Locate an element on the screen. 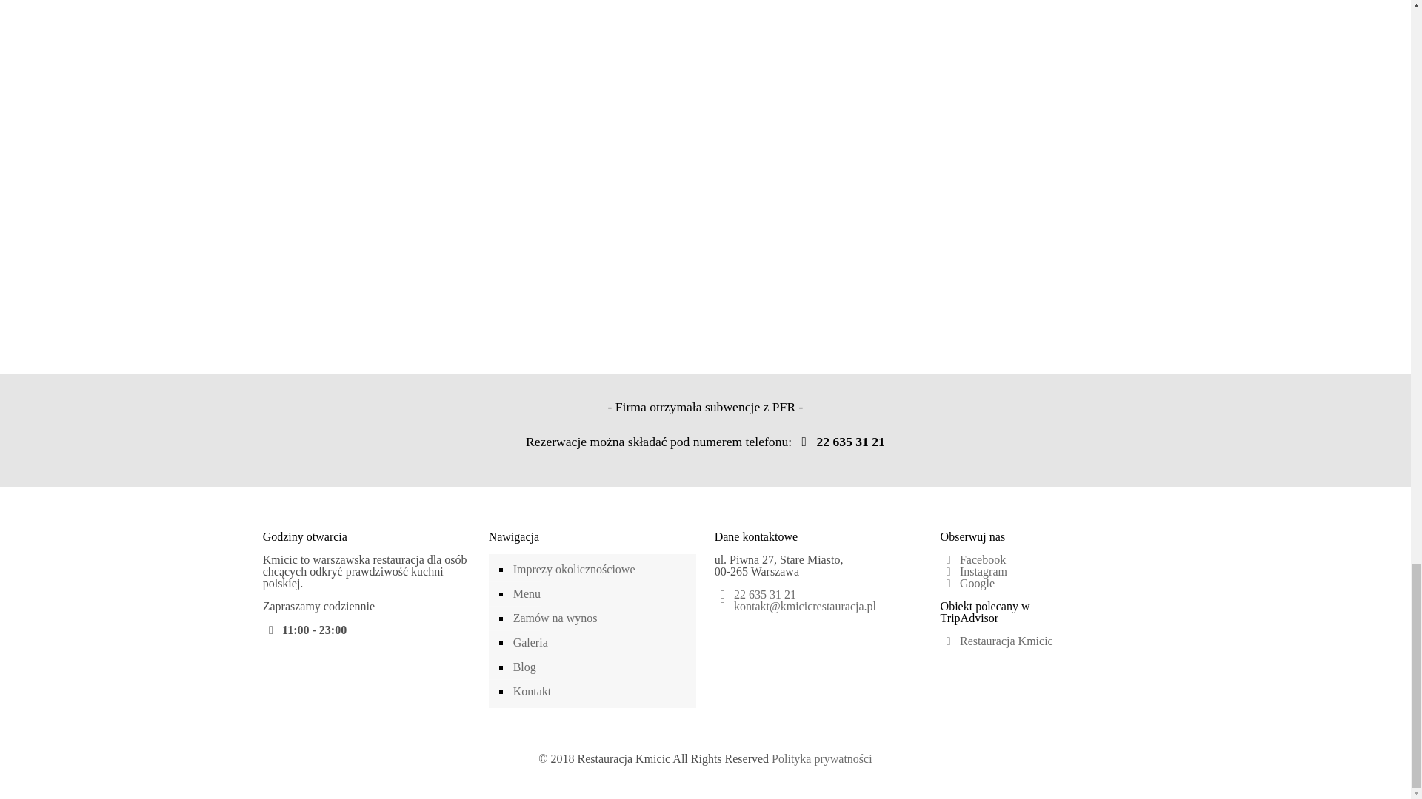 The height and width of the screenshot is (799, 1422). Instagram is located at coordinates (973, 571).